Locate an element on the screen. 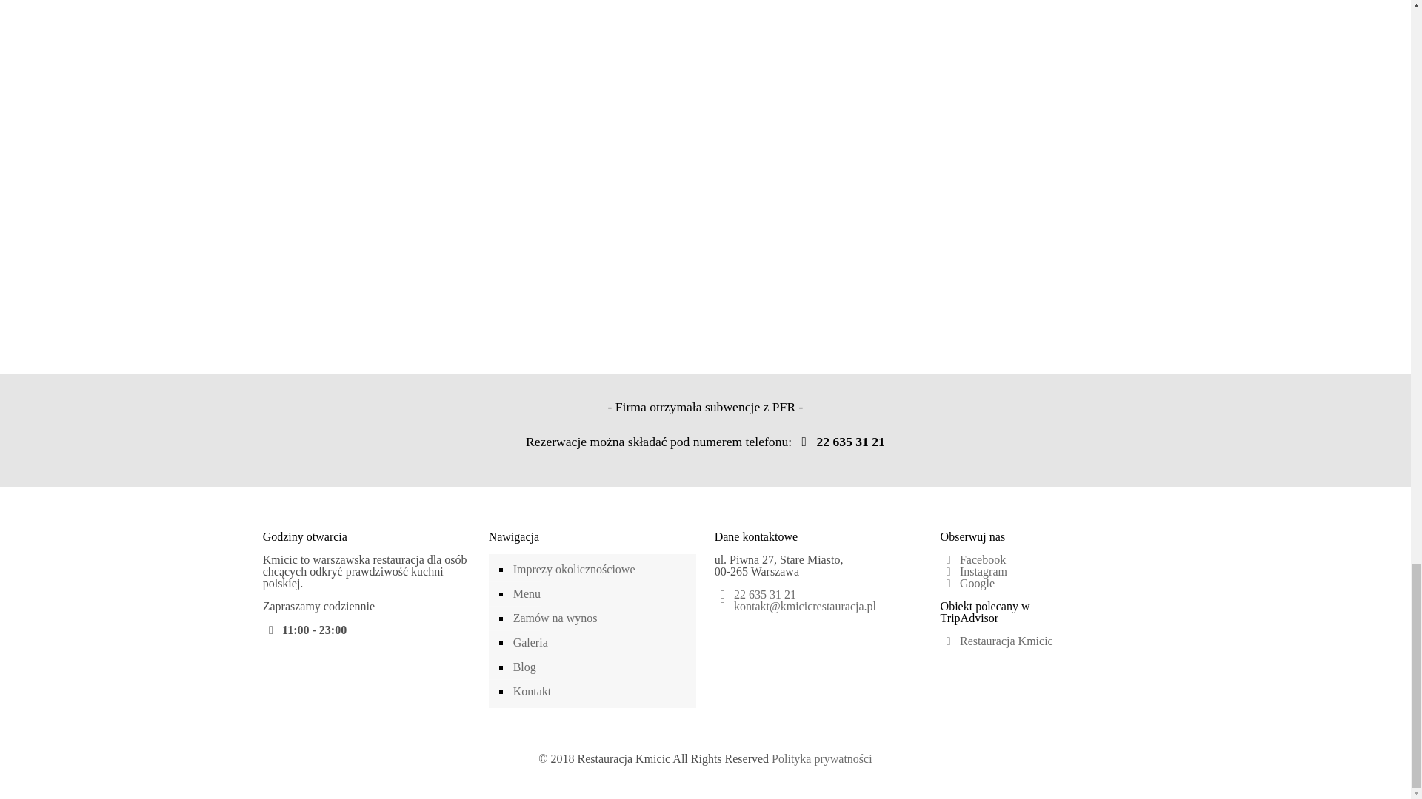 The height and width of the screenshot is (799, 1422). Instagram is located at coordinates (973, 571).